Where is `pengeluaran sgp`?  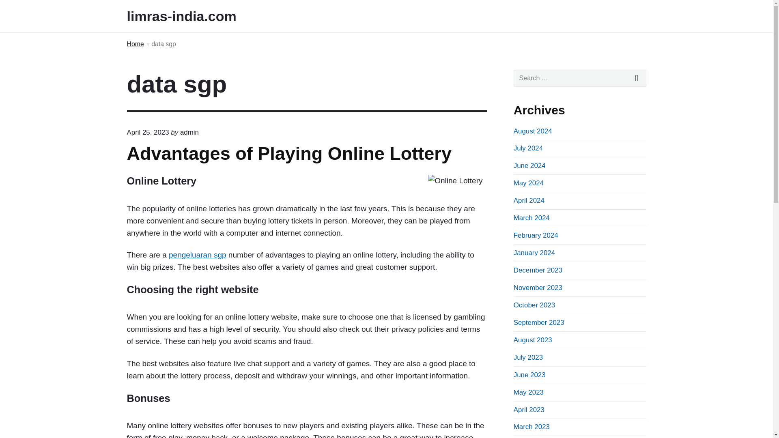 pengeluaran sgp is located at coordinates (198, 255).